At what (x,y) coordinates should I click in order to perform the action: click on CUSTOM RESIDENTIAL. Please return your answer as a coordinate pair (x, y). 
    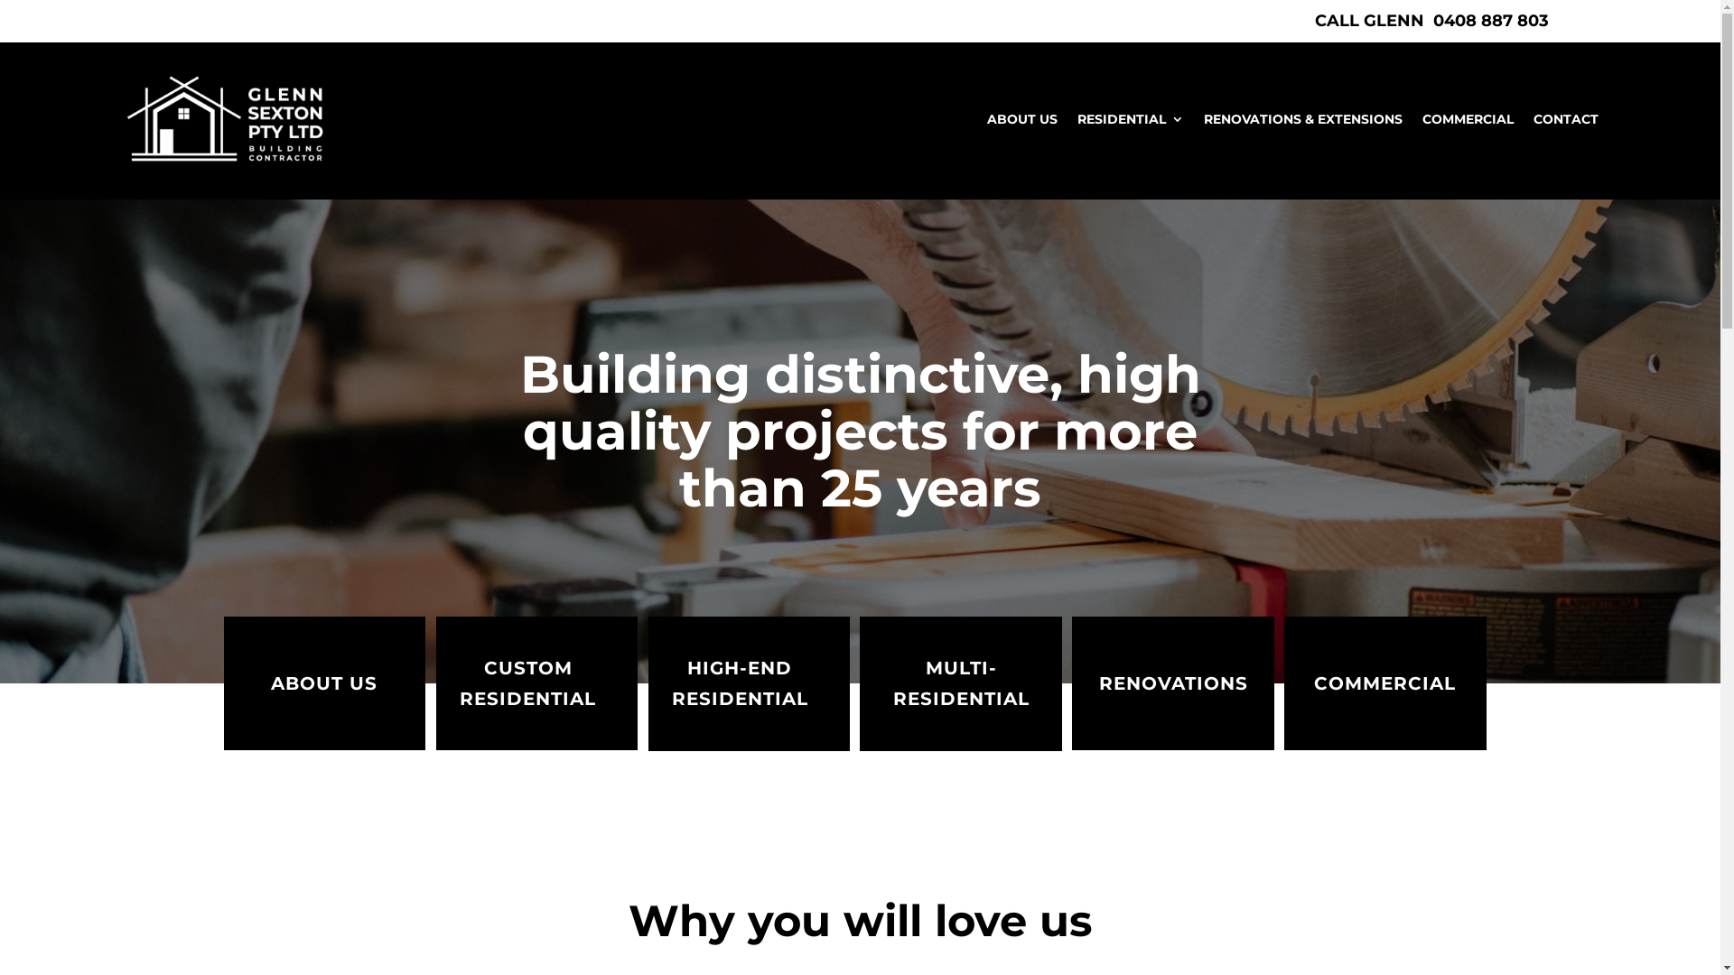
    Looking at the image, I should click on (536, 683).